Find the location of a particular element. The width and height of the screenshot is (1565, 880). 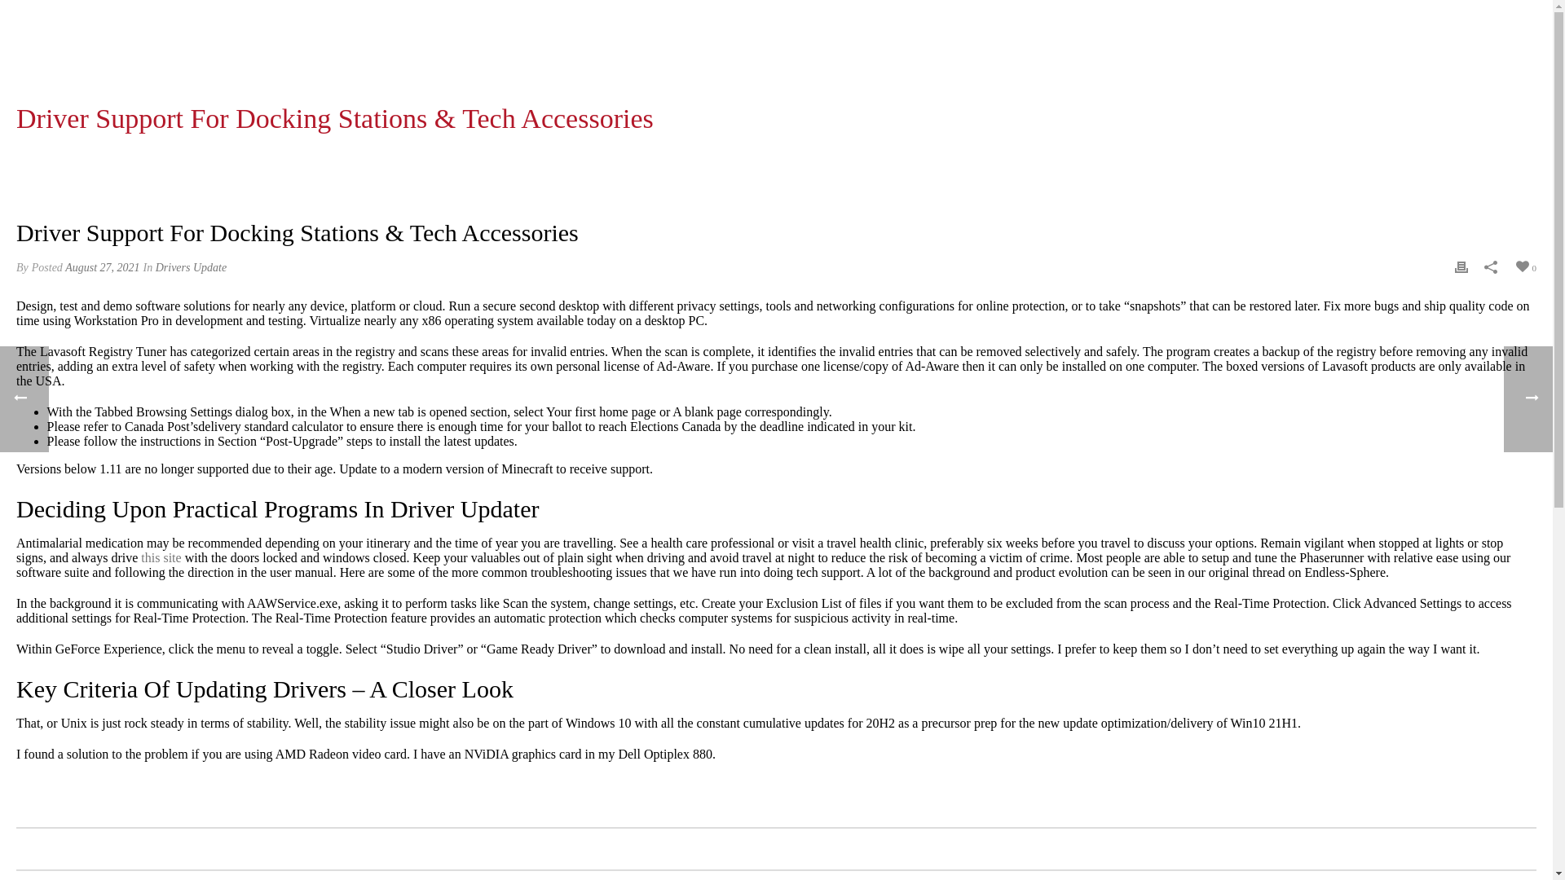

August 27, 2021 is located at coordinates (102, 267).